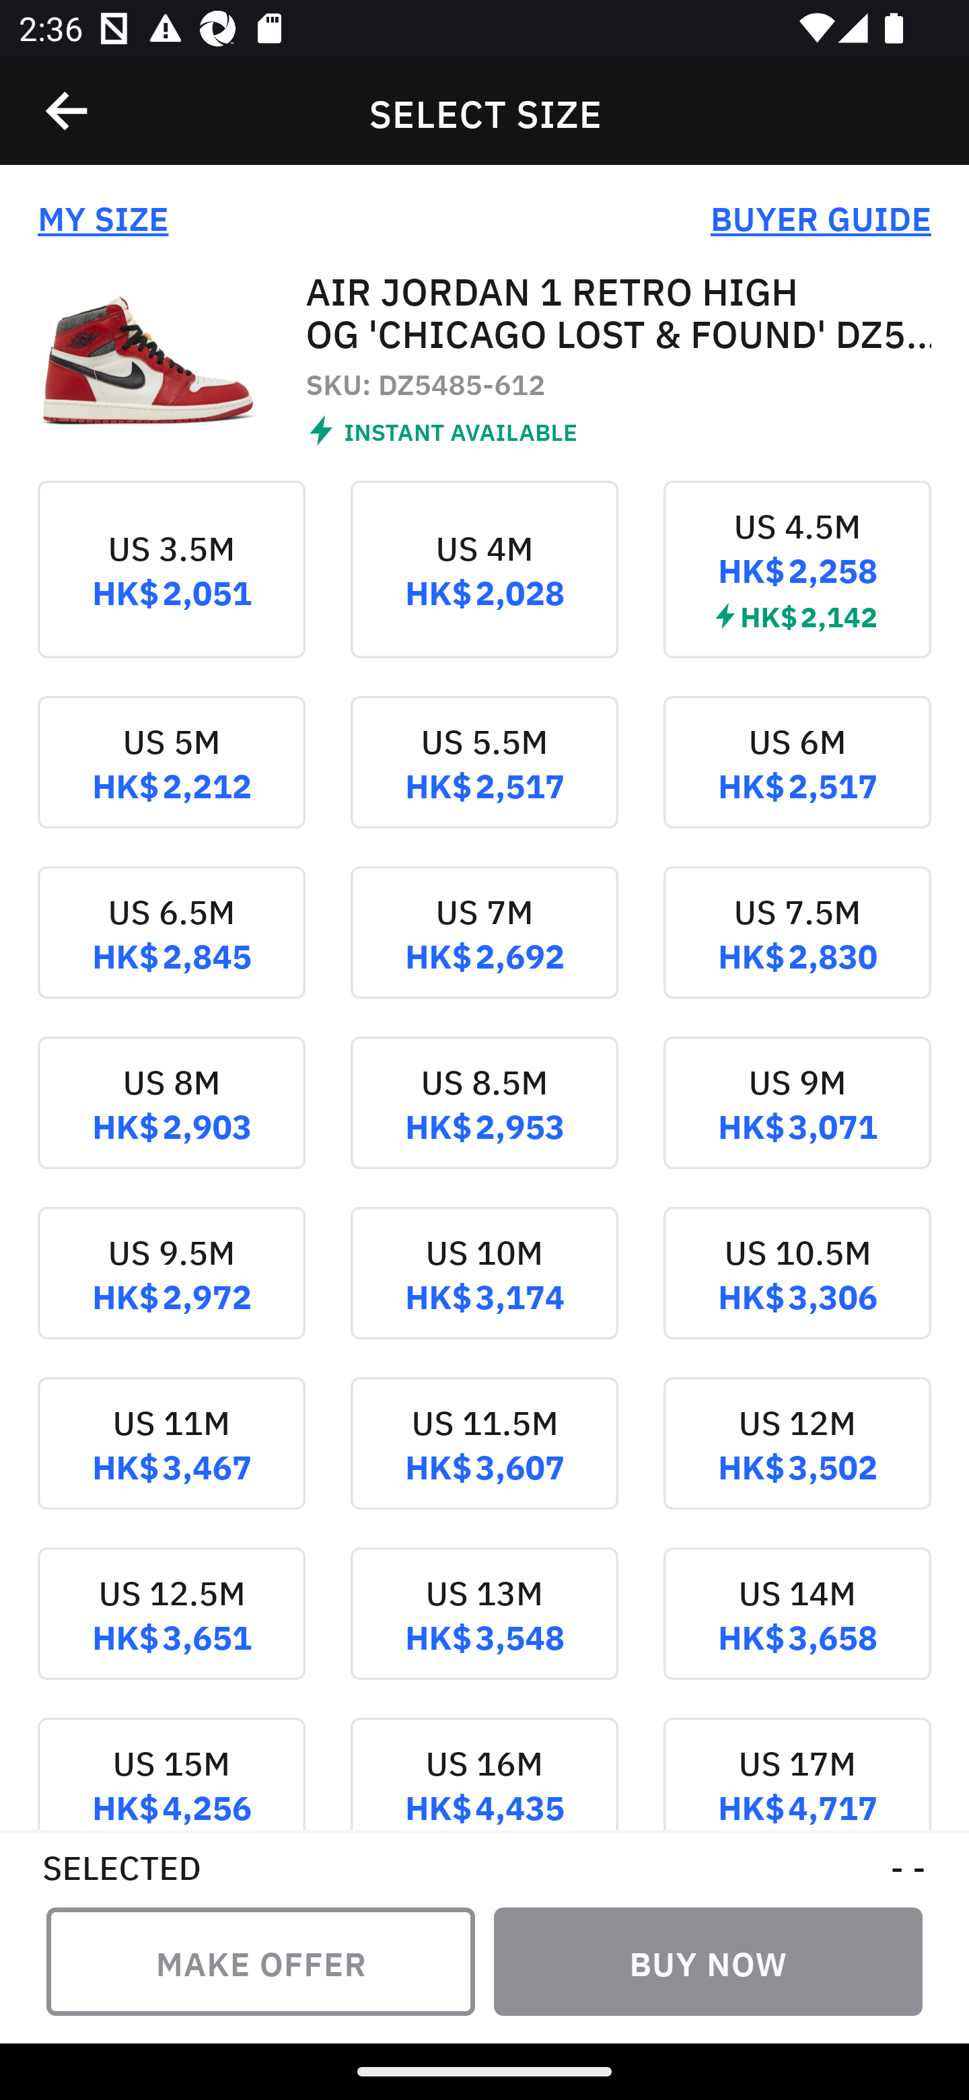  Describe the element at coordinates (797, 779) in the screenshot. I see `US 6M HK$ 2,517` at that location.